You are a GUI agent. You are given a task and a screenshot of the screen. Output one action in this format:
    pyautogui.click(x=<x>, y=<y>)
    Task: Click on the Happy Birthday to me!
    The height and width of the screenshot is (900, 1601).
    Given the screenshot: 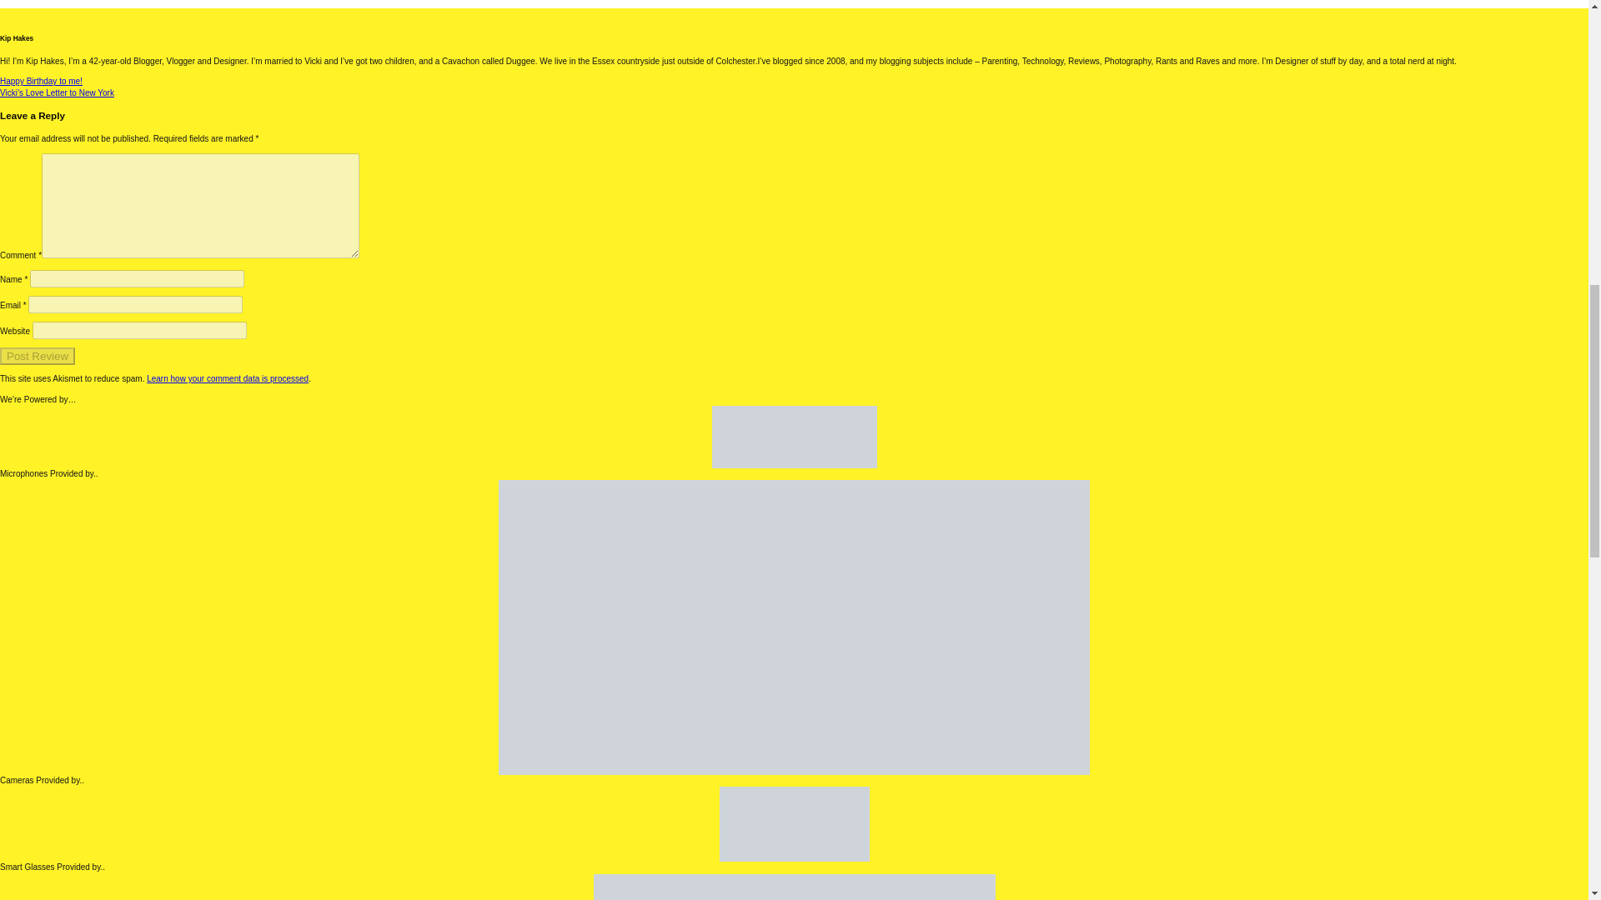 What is the action you would take?
    pyautogui.click(x=42, y=80)
    